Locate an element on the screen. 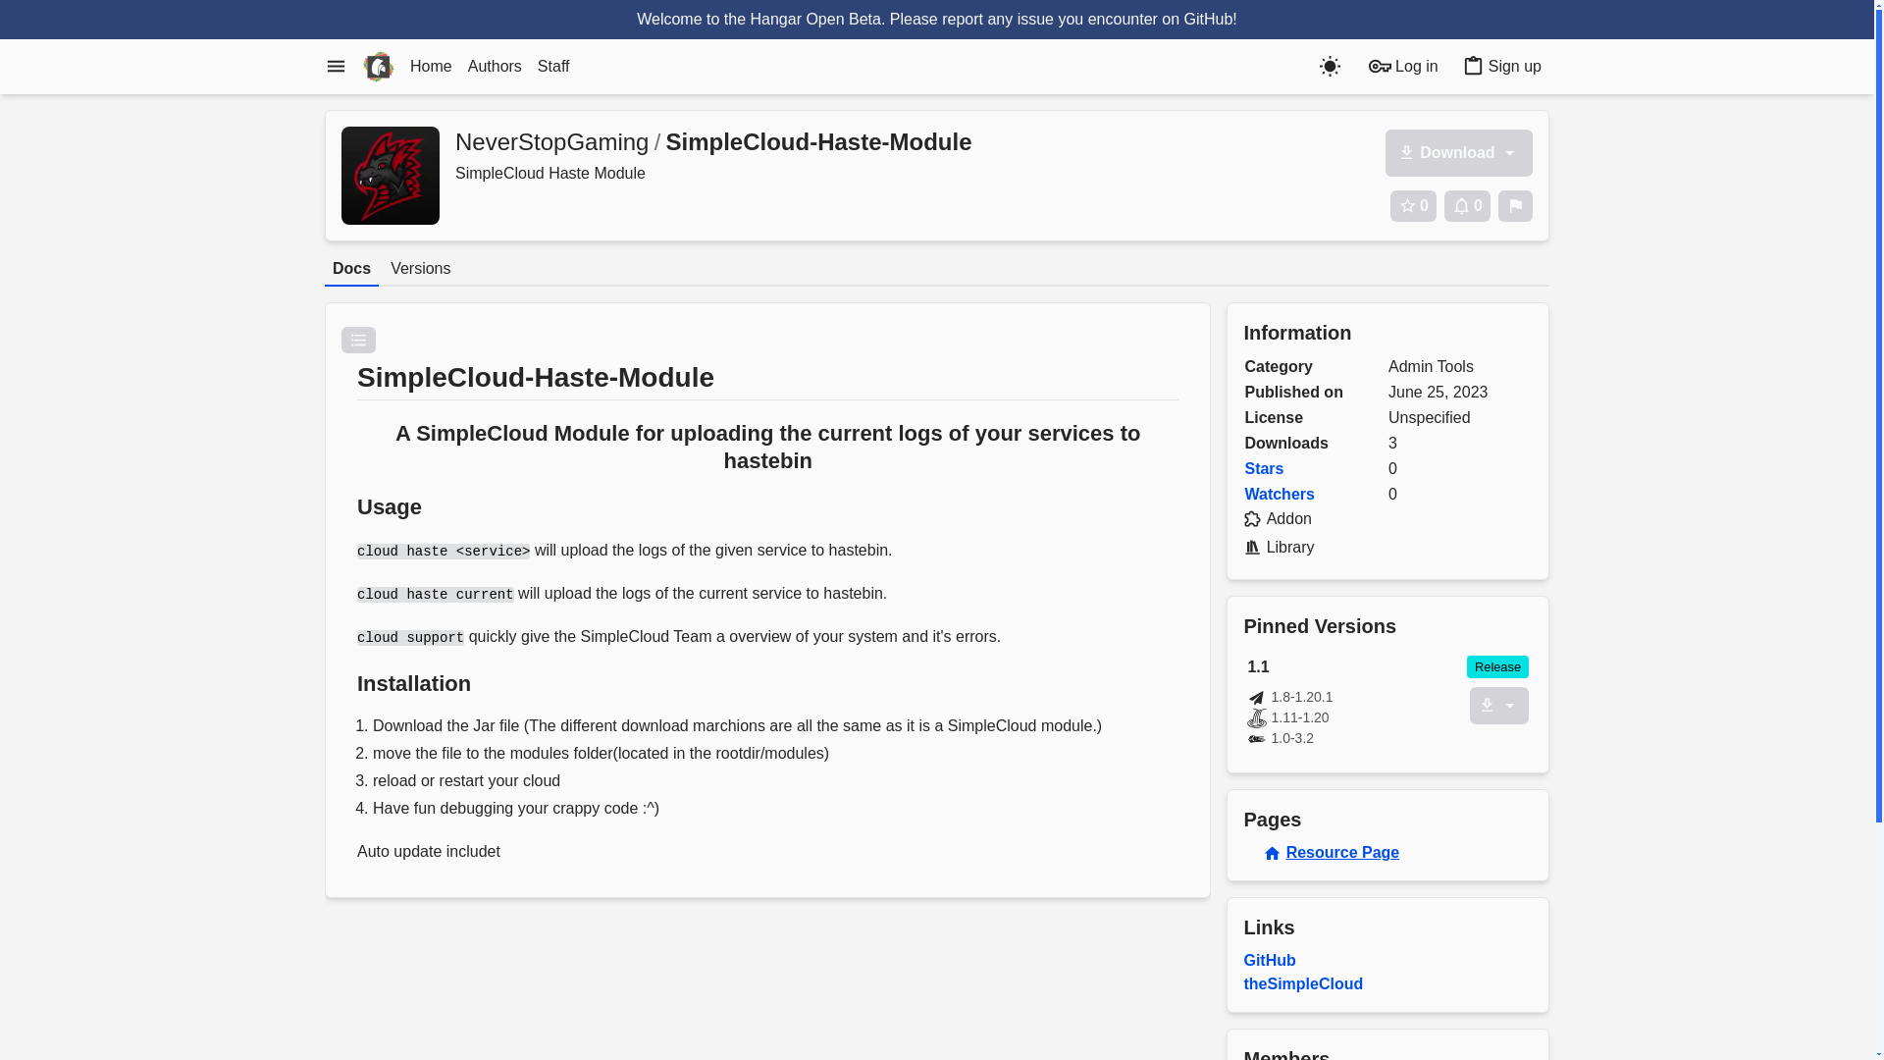  Docs is located at coordinates (351, 269).